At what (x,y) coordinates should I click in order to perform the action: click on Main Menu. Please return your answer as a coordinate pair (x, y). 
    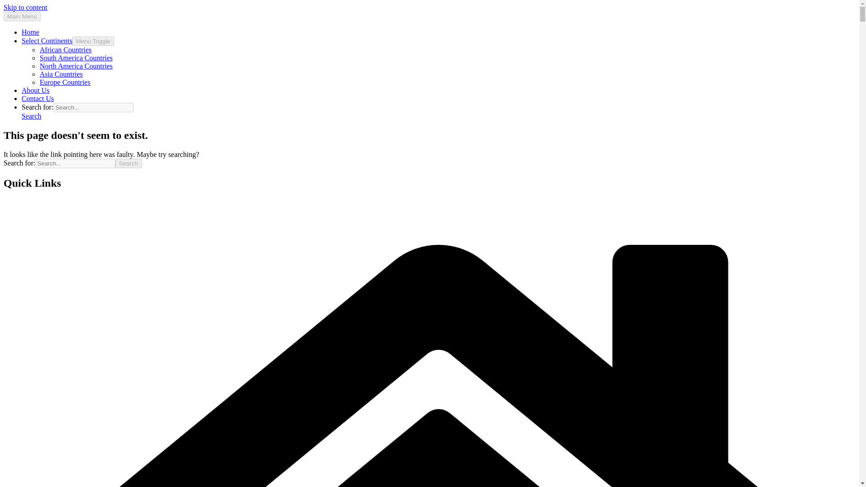
    Looking at the image, I should click on (22, 16).